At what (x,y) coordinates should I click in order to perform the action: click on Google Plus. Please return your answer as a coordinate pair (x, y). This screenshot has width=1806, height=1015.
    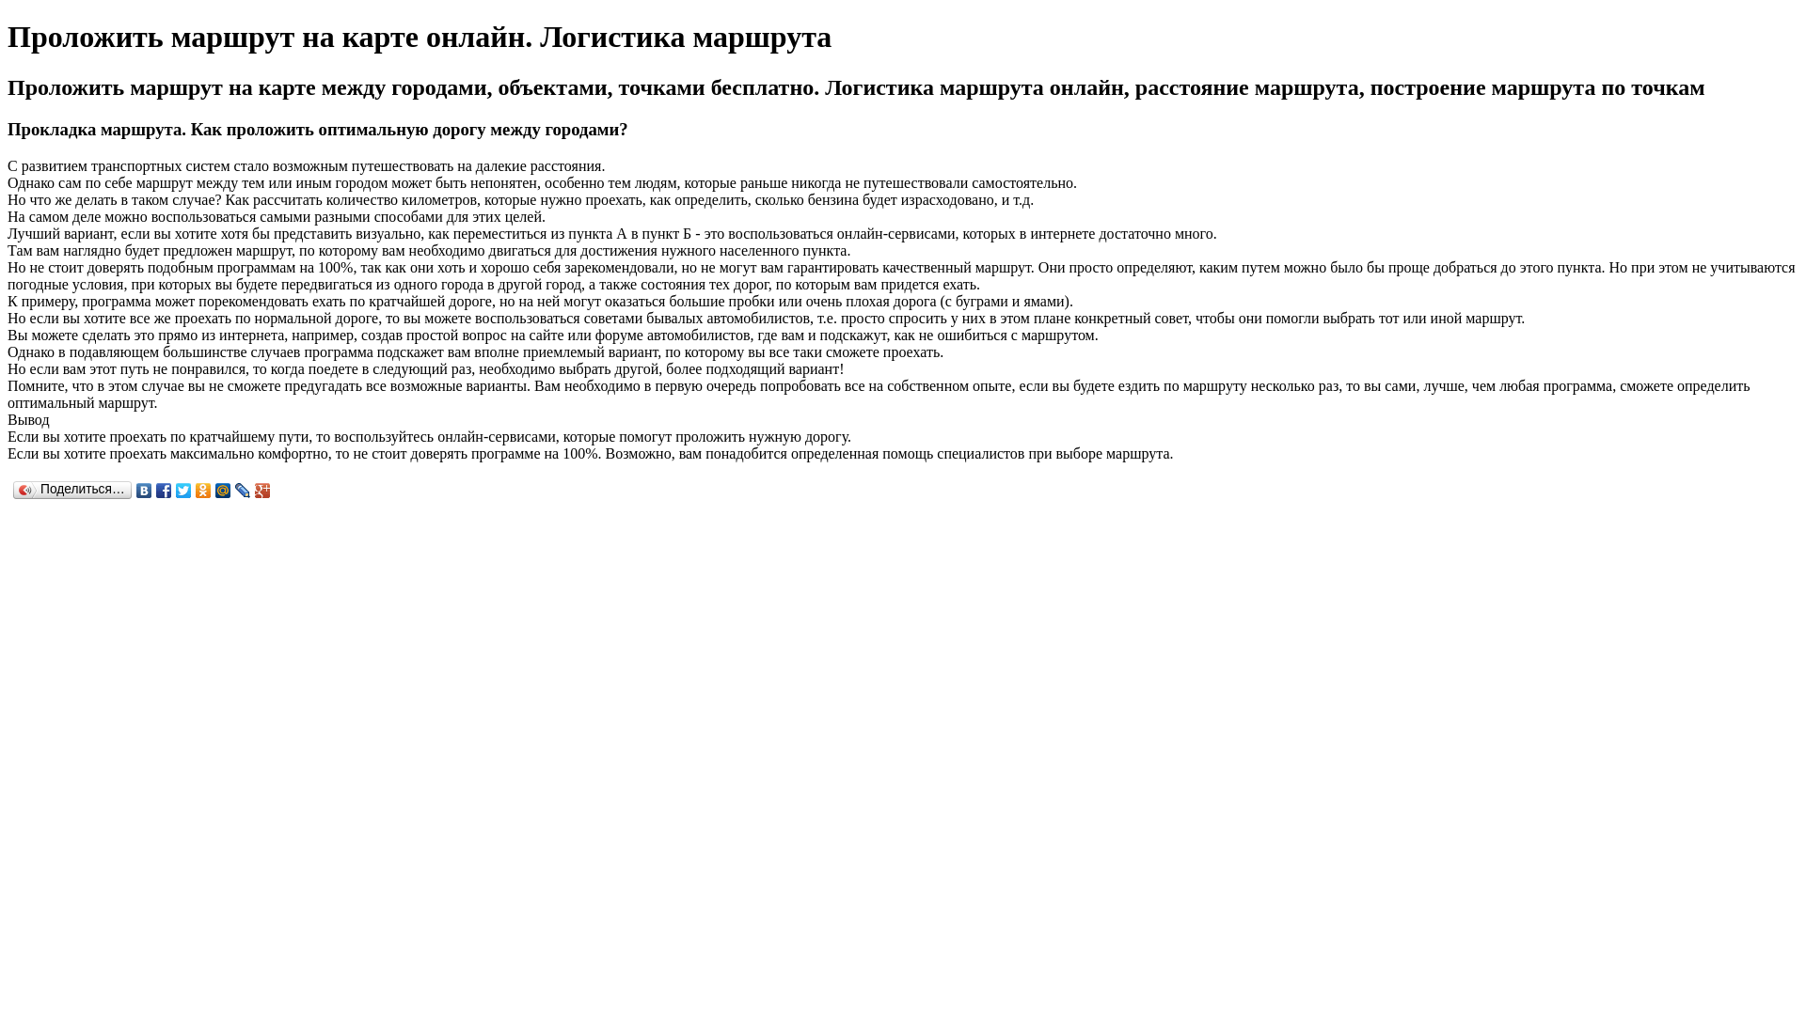
    Looking at the image, I should click on (263, 490).